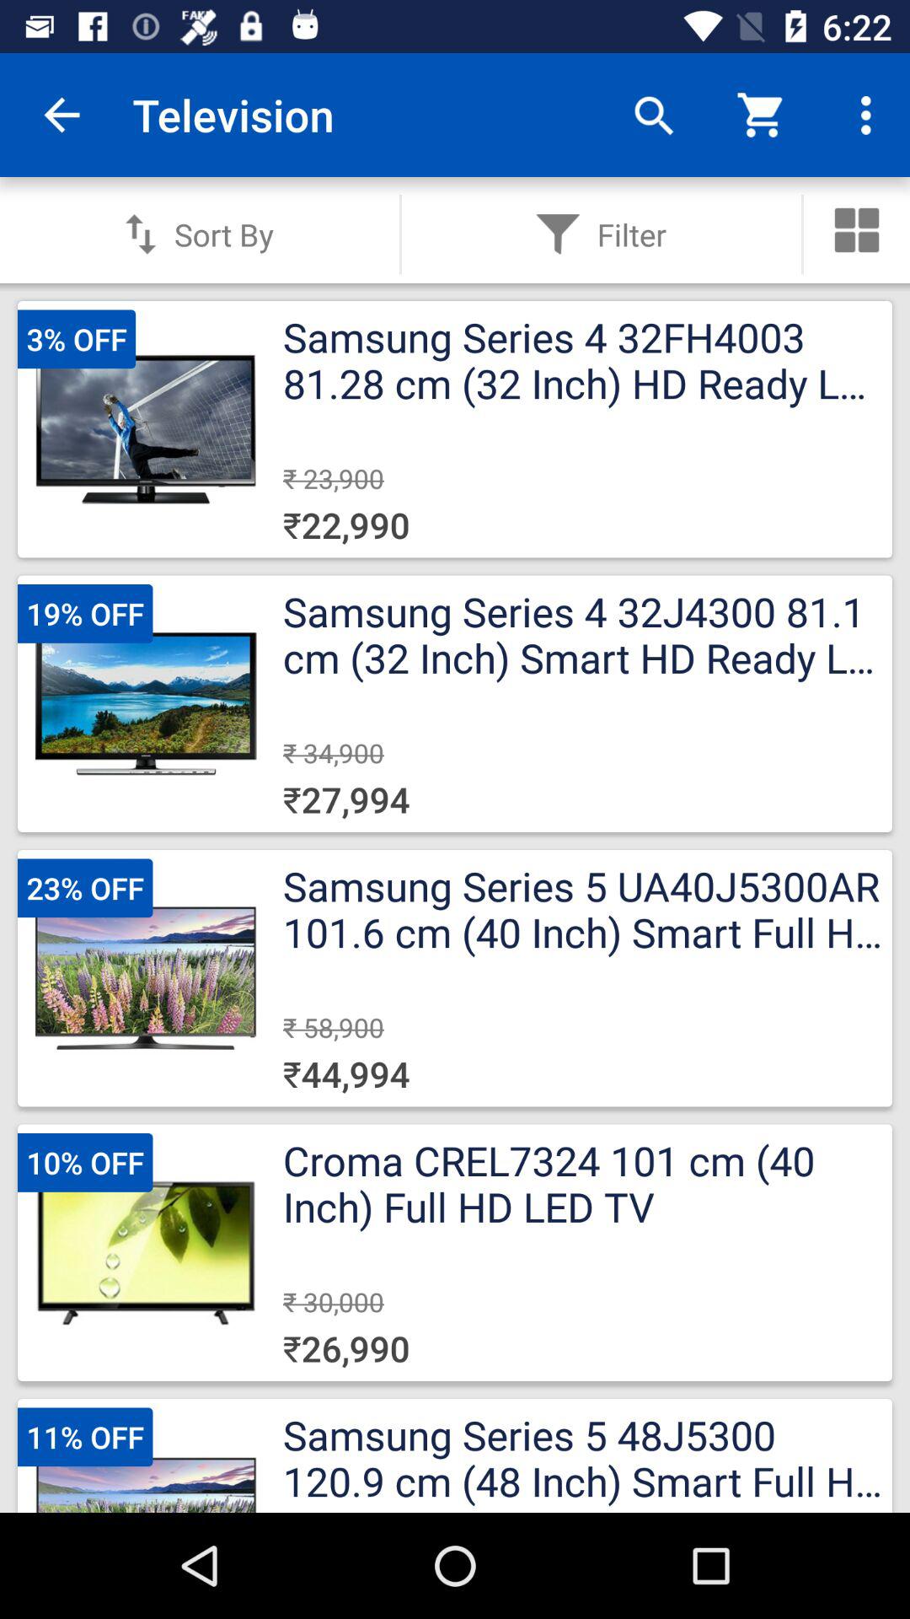 The width and height of the screenshot is (910, 1619). I want to click on click on the first row, so click(455, 430).